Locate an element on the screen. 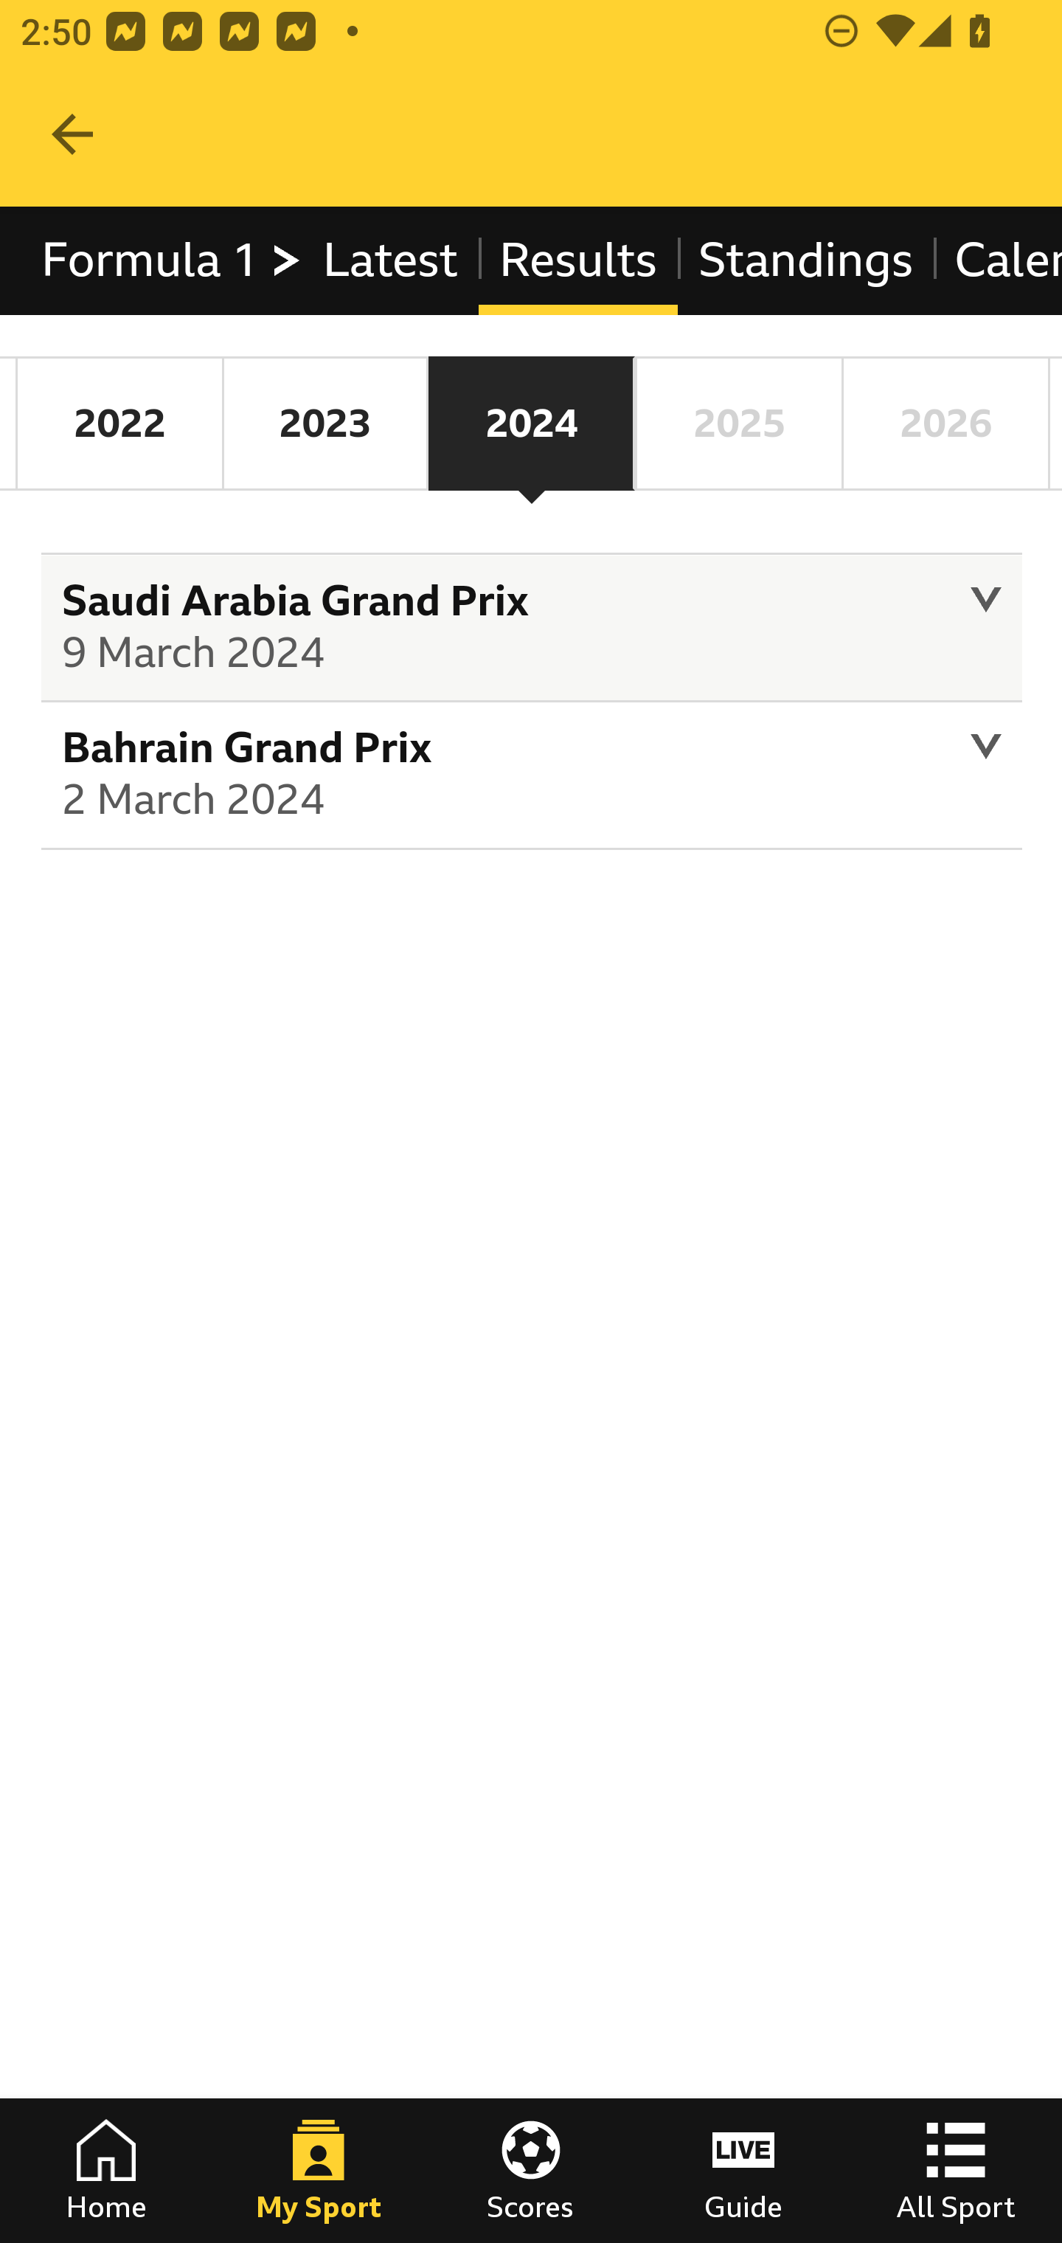 Image resolution: width=1062 pixels, height=2243 pixels. 2023 is located at coordinates (324, 424).